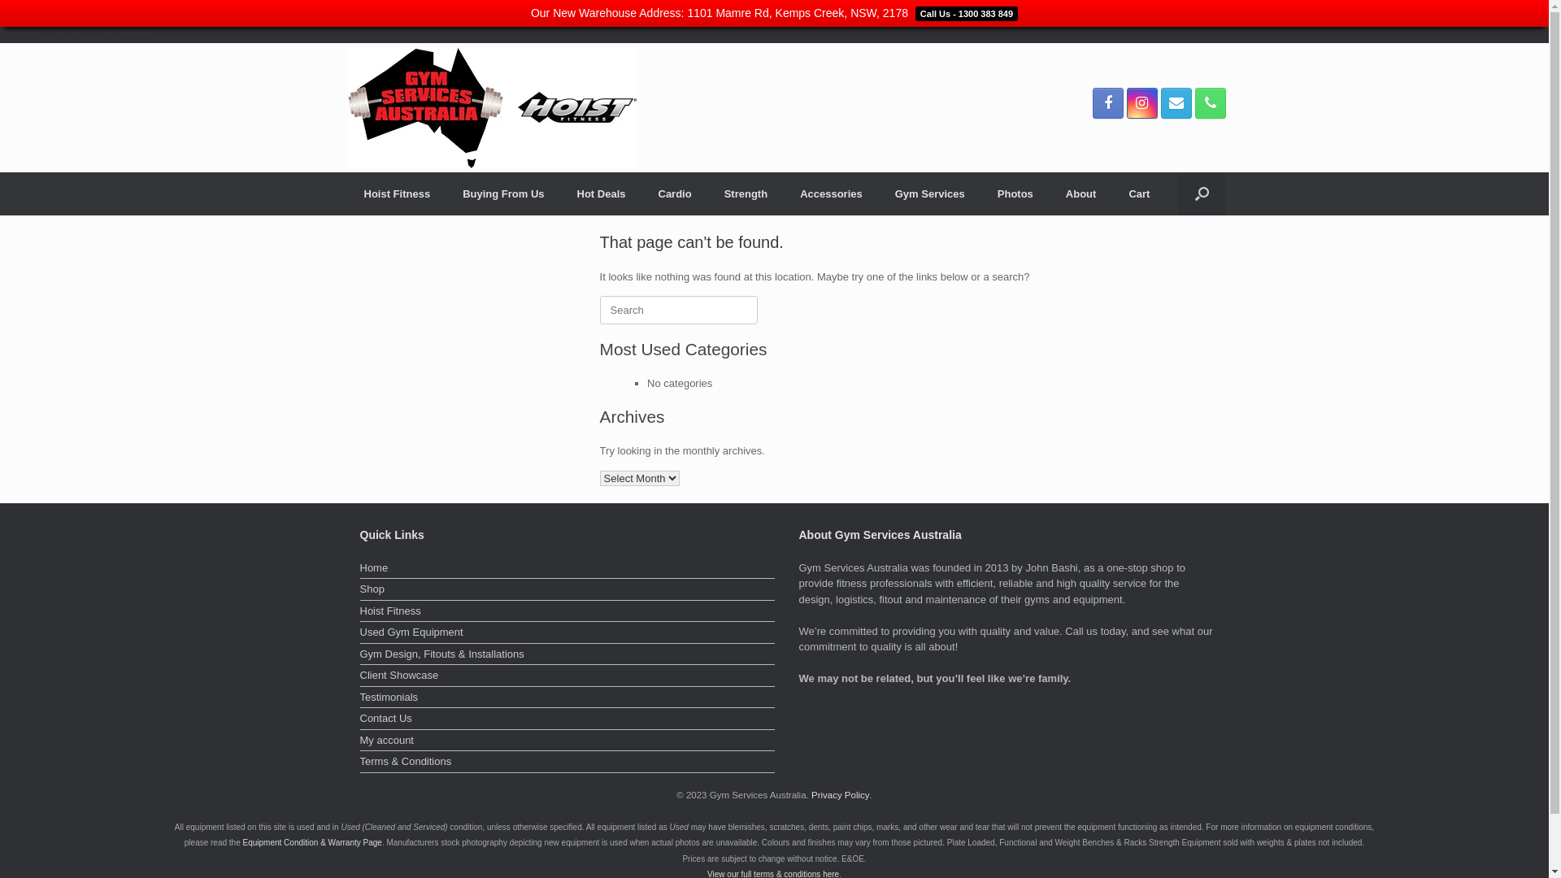  I want to click on Shop, so click(567, 591).